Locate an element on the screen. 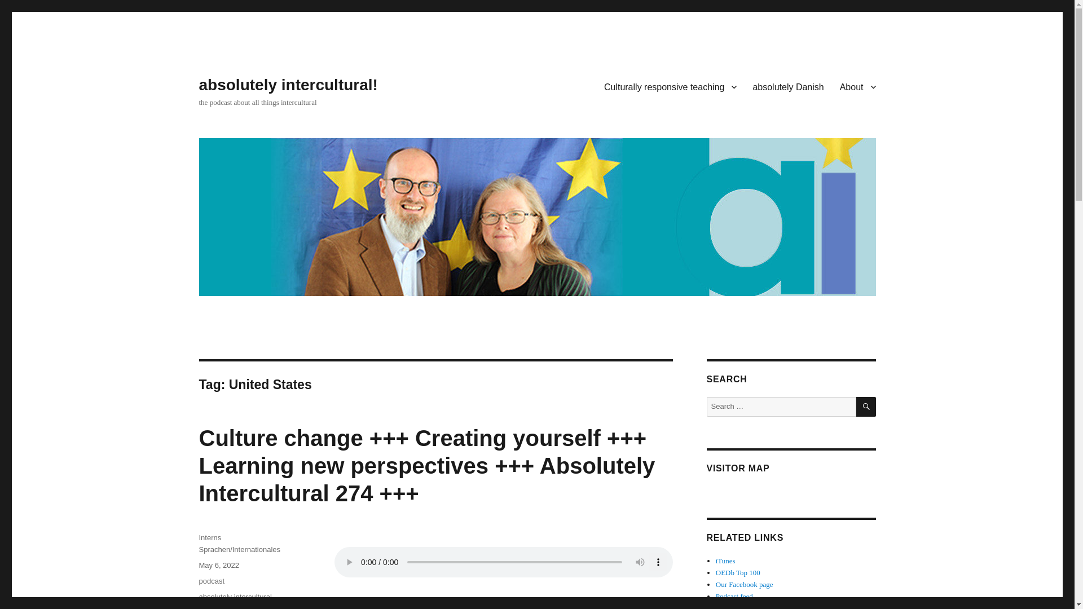 This screenshot has width=1083, height=609. Mention is located at coordinates (738, 572).